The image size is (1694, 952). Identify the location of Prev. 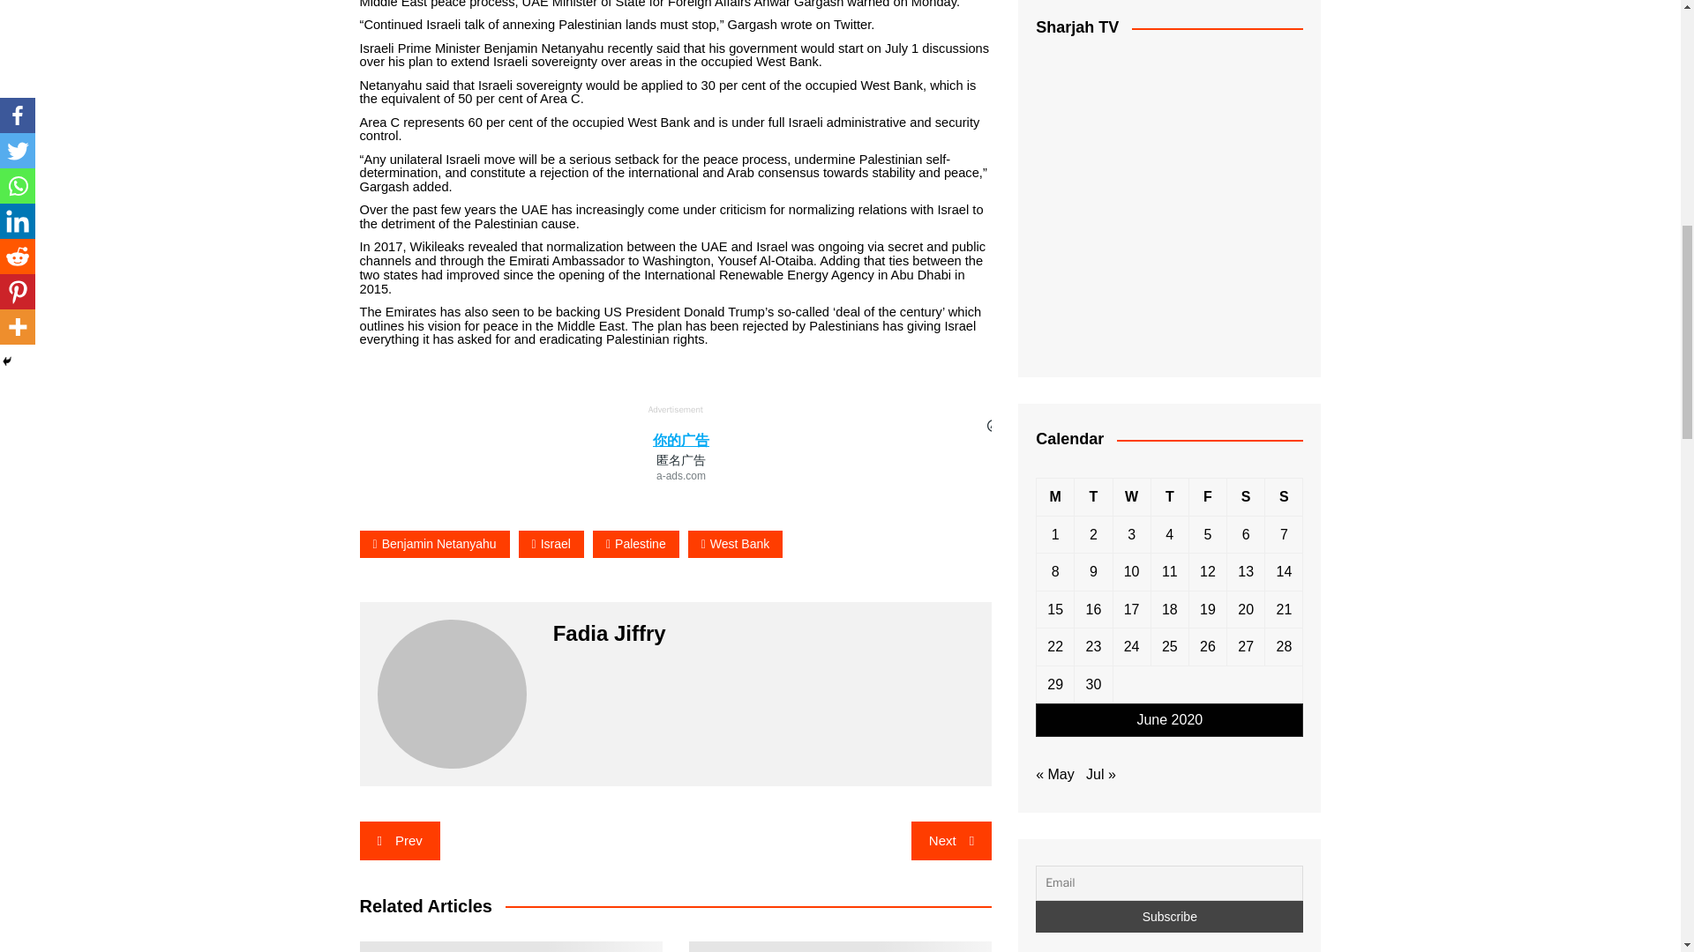
(400, 841).